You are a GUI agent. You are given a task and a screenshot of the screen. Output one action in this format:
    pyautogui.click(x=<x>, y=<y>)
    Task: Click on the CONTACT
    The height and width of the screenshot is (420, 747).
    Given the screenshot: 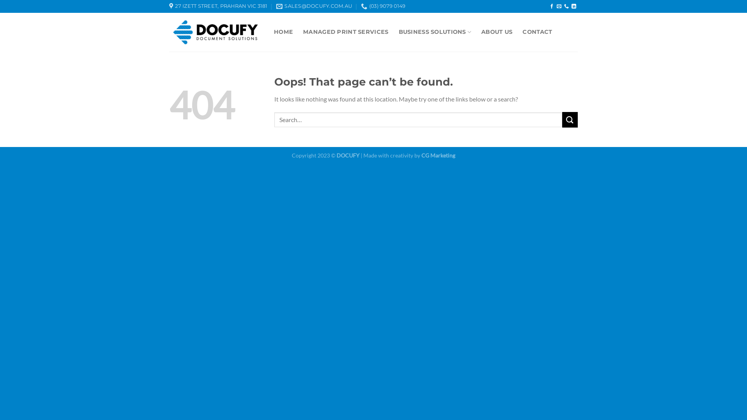 What is the action you would take?
    pyautogui.click(x=537, y=32)
    